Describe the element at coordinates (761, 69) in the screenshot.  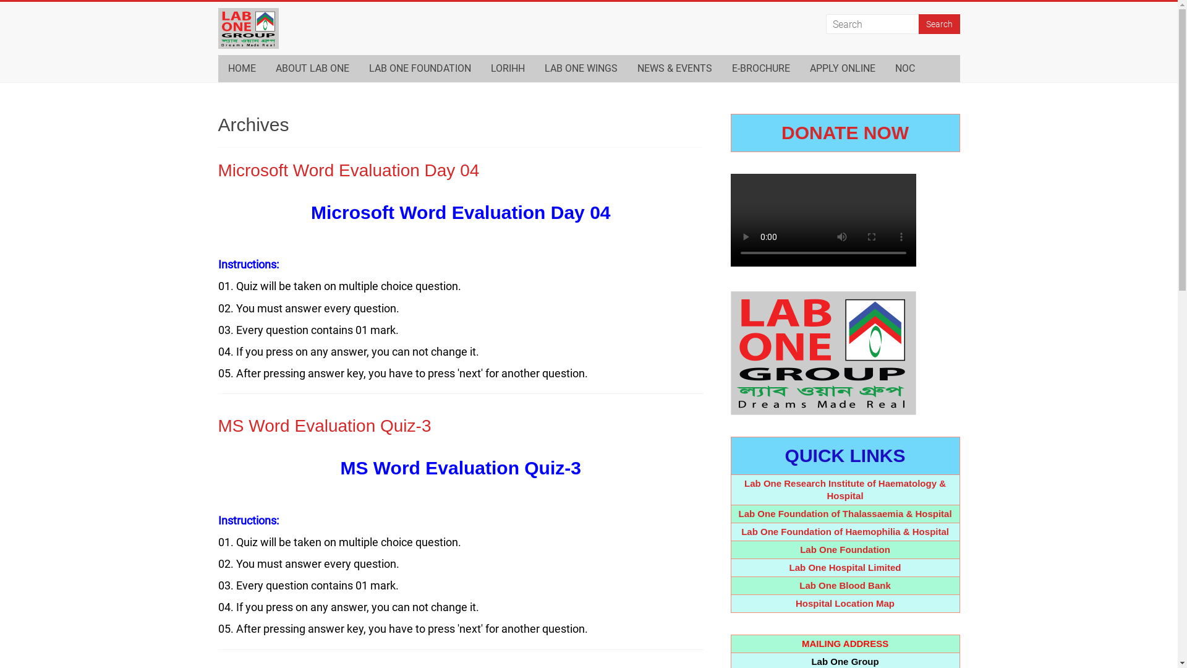
I see `E-BROCHURE` at that location.